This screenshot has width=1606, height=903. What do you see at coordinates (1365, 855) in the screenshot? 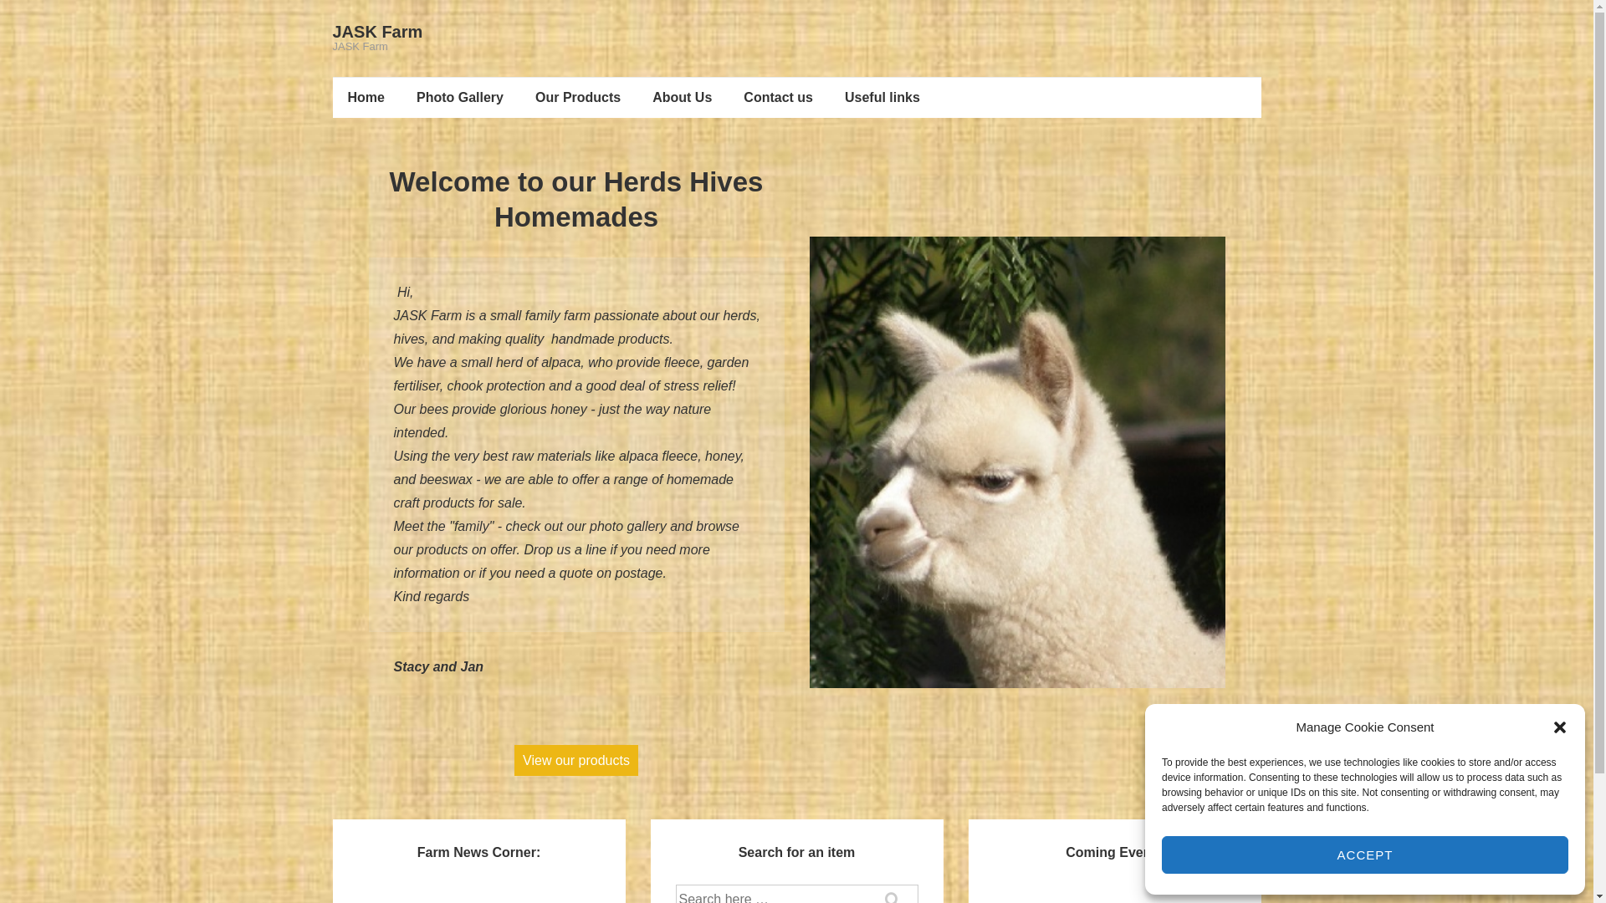
I see `ACCEPT` at bounding box center [1365, 855].